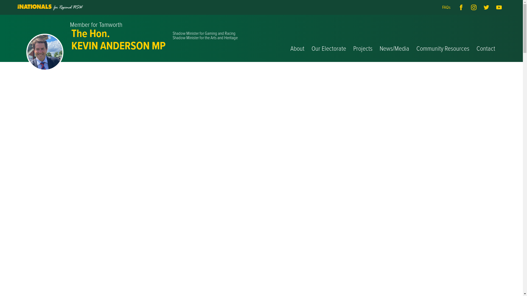 The height and width of the screenshot is (296, 527). Describe the element at coordinates (119, 46) in the screenshot. I see `KEVIN ANDERSON MP` at that location.